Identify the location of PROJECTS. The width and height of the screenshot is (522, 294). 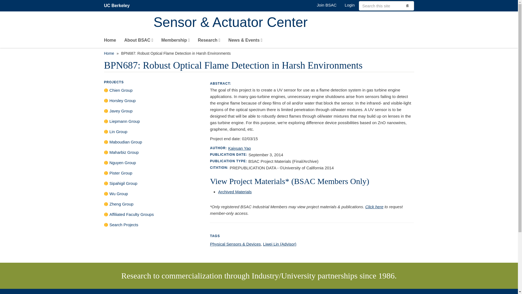
(114, 82).